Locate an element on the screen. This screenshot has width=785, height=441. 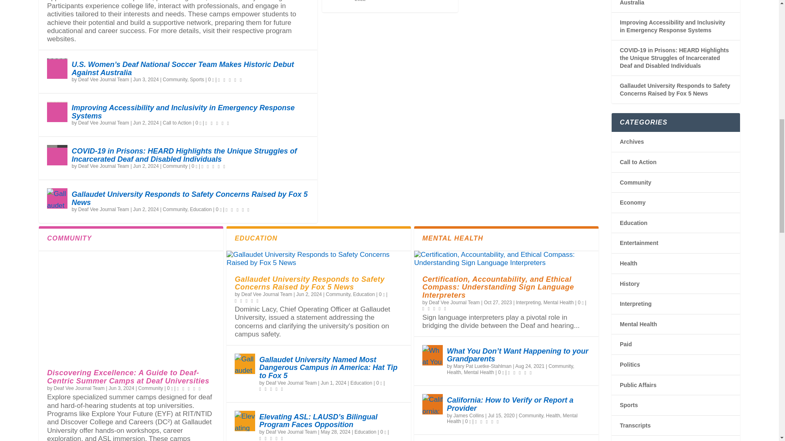
Deaf Vee Journal Team is located at coordinates (103, 79).